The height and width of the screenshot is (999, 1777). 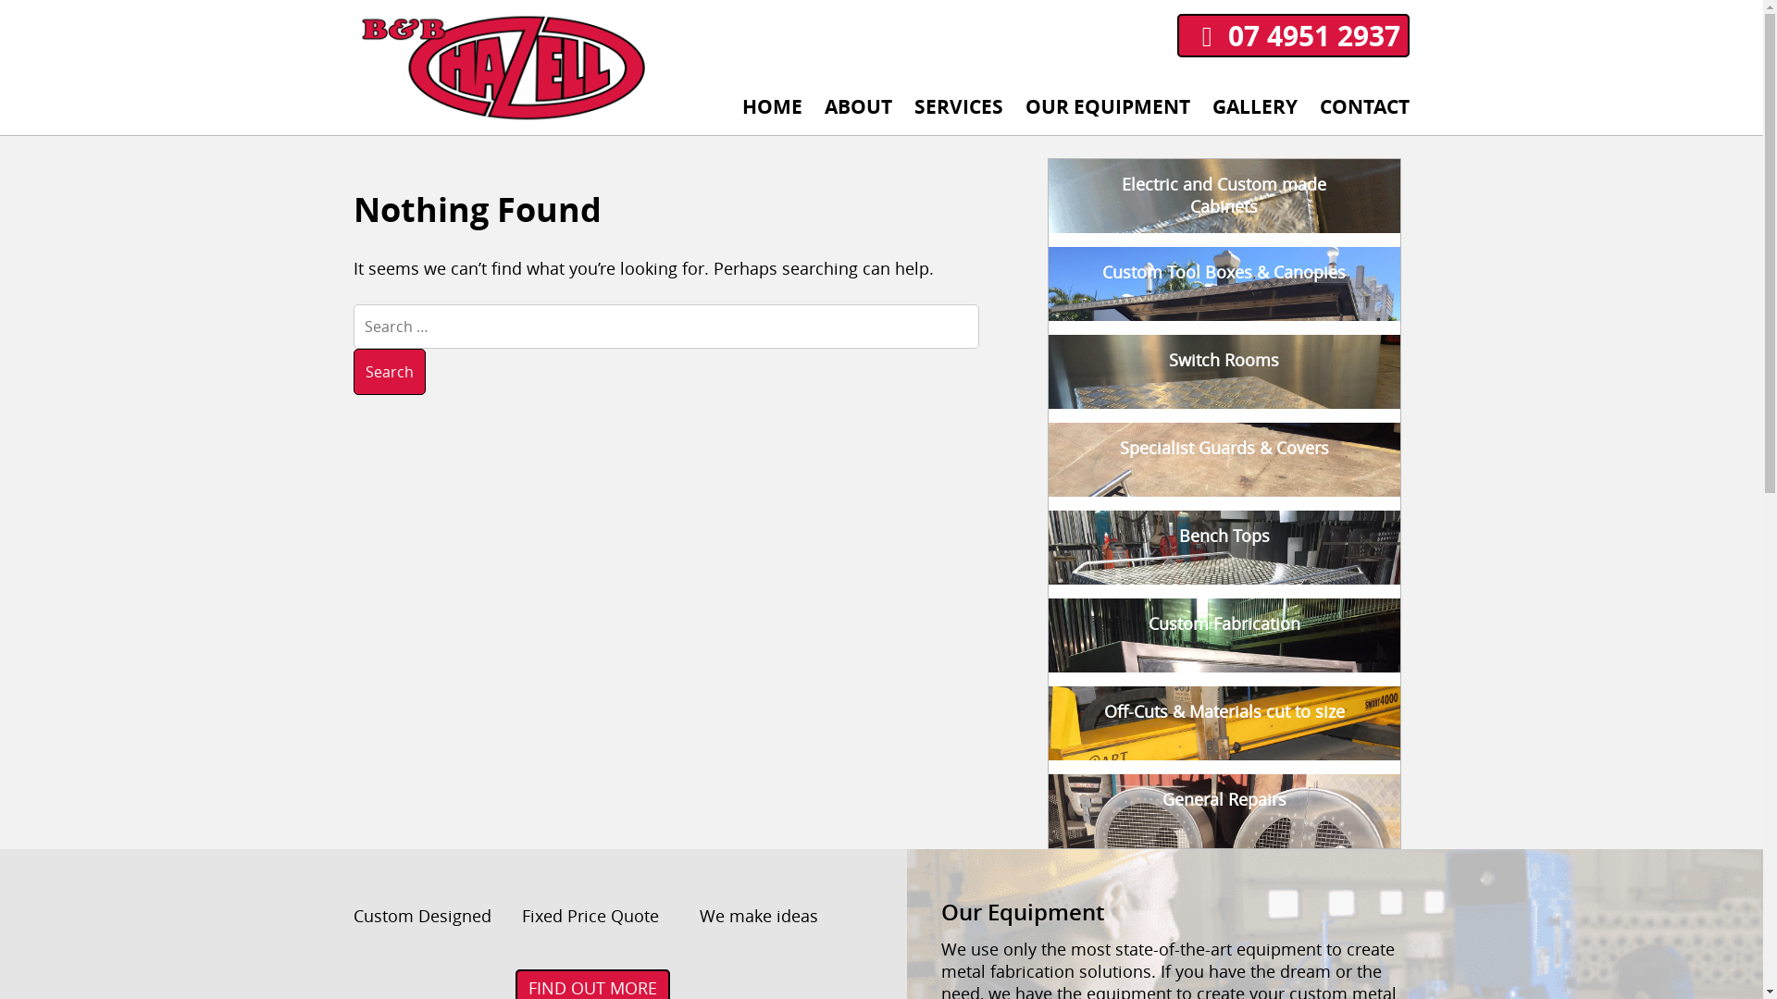 I want to click on Off-Cuts & Materials cut to size, so click(x=1224, y=723).